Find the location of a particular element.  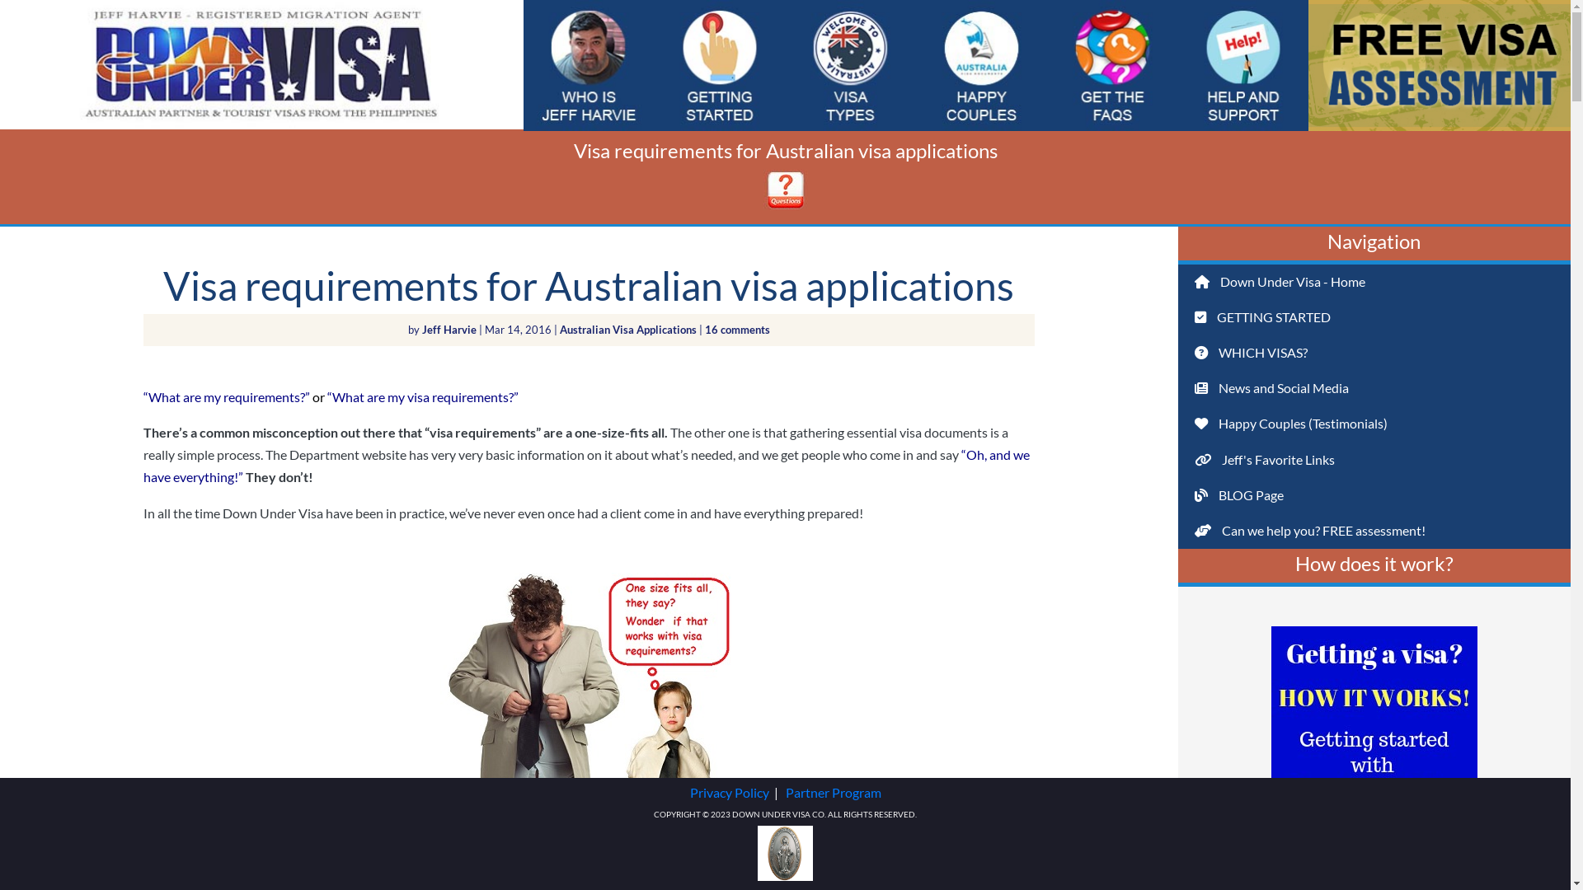

Privacy Policy is located at coordinates (729, 793).